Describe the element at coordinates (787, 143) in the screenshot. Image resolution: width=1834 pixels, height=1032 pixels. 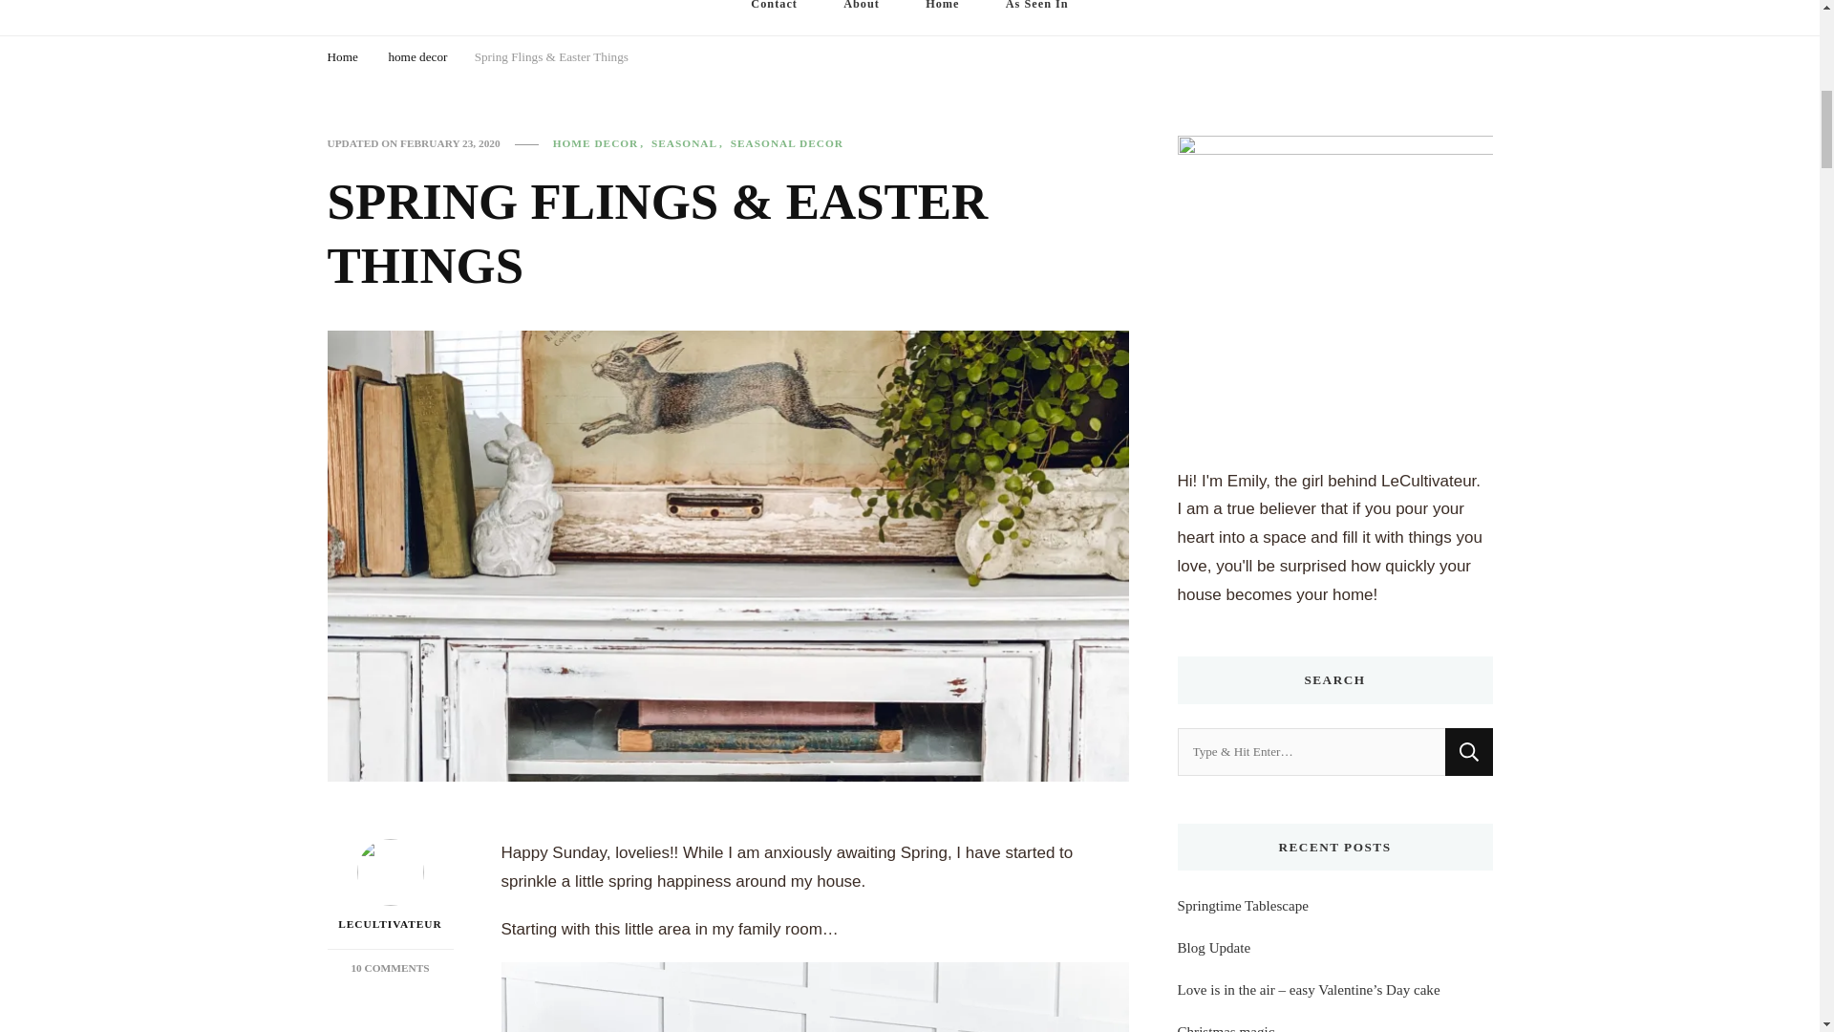
I see `SEASONAL DECOR` at that location.